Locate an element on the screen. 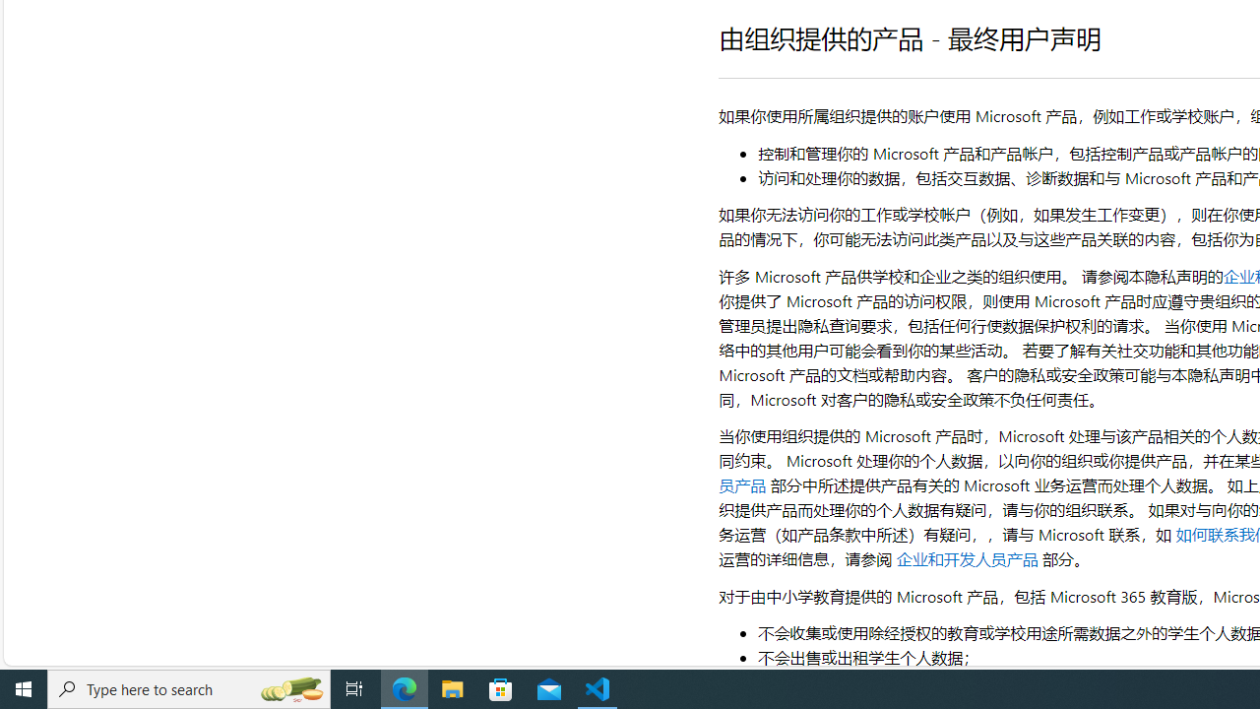  File Explorer is located at coordinates (453, 689).